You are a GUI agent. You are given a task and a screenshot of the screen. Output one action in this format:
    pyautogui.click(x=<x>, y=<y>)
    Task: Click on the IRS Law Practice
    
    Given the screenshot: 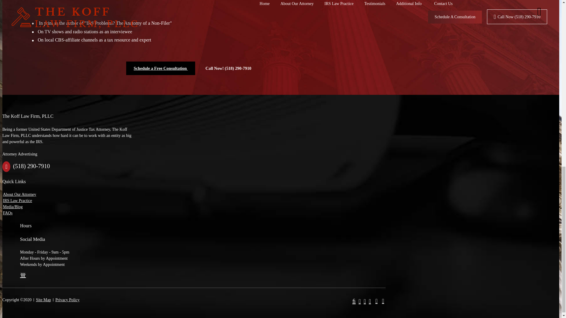 What is the action you would take?
    pyautogui.click(x=17, y=201)
    